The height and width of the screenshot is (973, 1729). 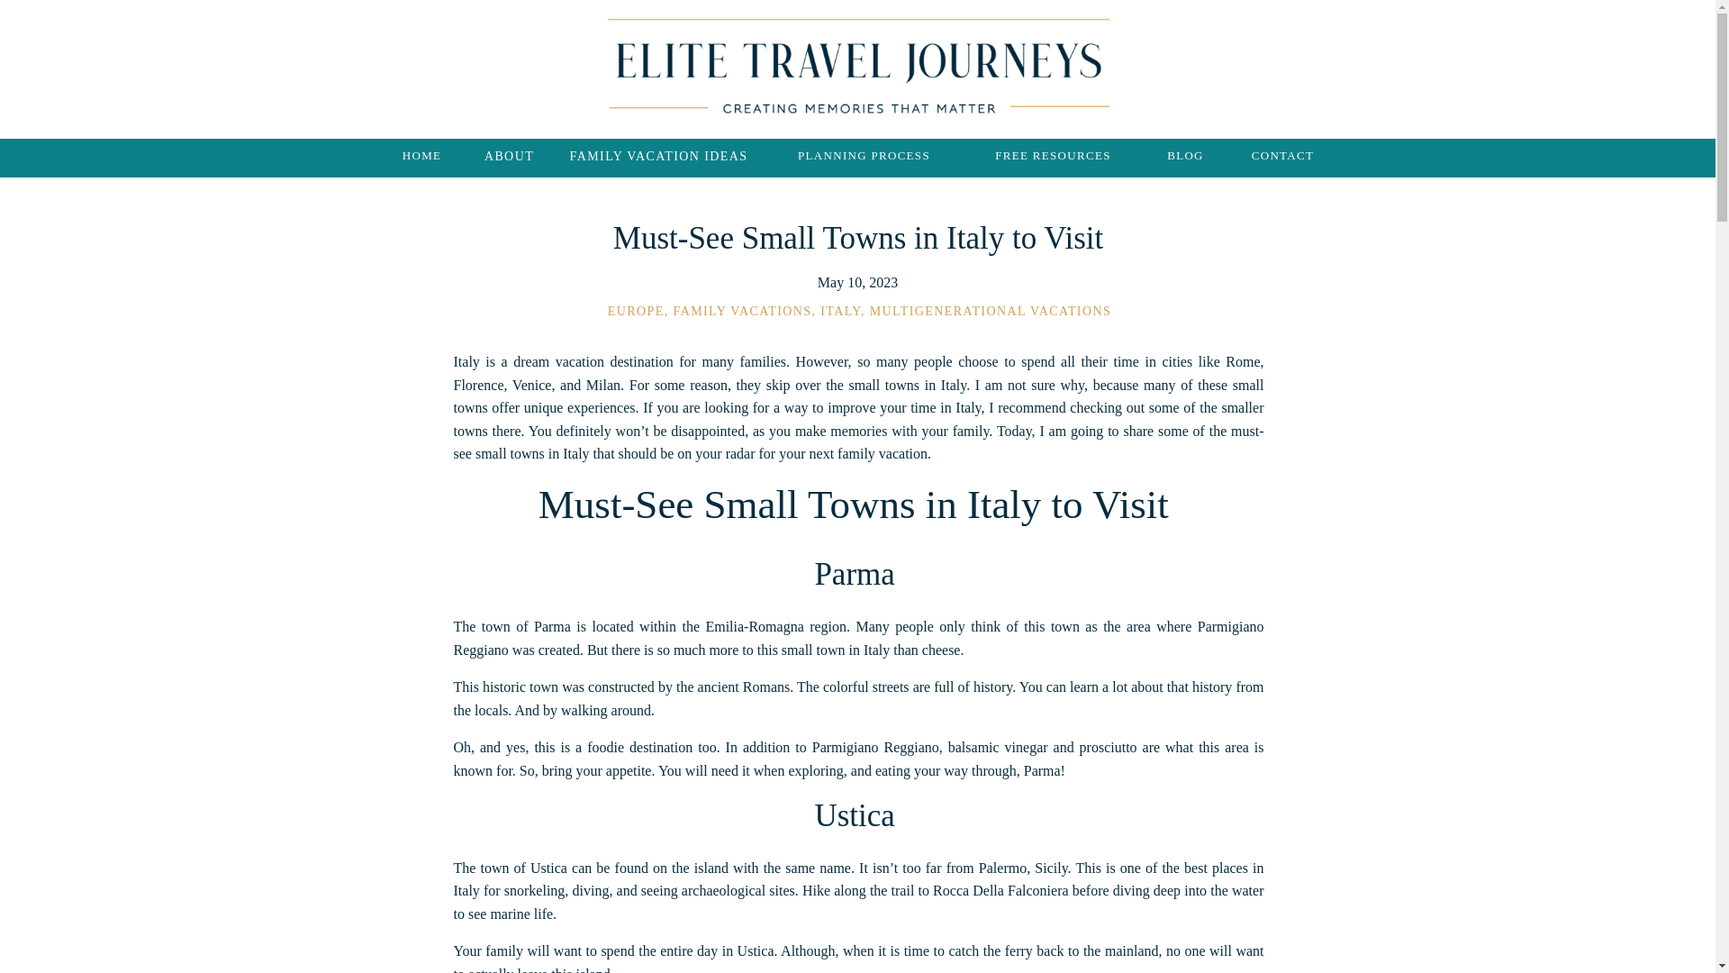 What do you see at coordinates (864, 159) in the screenshot?
I see `PLANNING PROCESS` at bounding box center [864, 159].